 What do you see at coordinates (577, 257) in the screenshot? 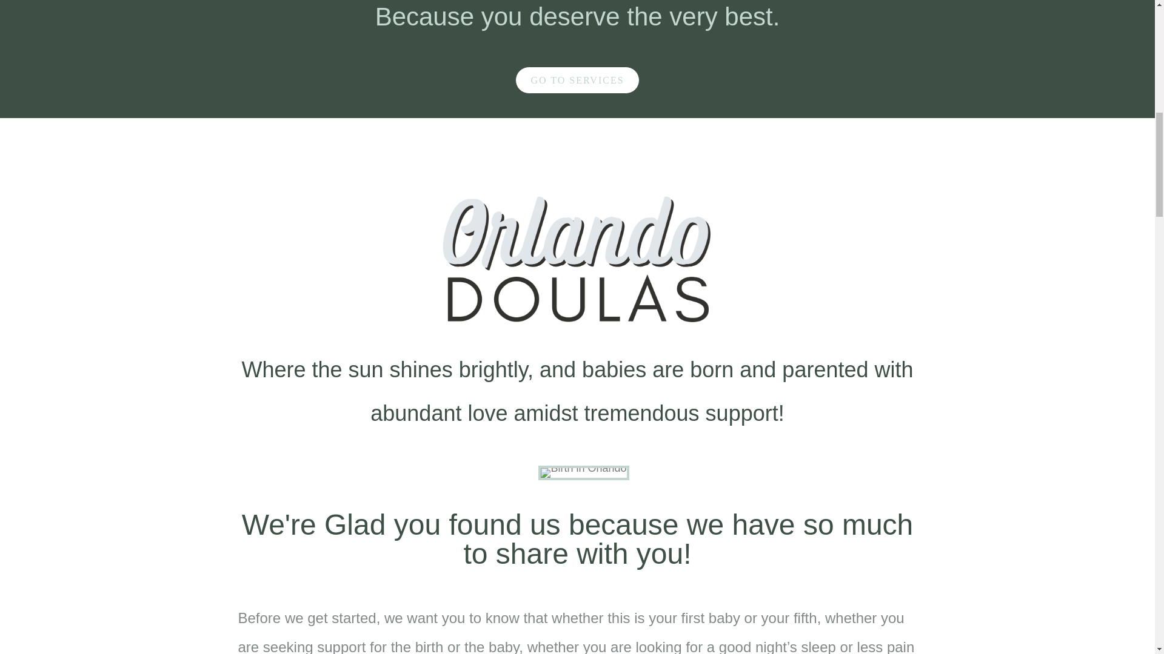
I see `orlando-doulas-logo-transparent` at bounding box center [577, 257].